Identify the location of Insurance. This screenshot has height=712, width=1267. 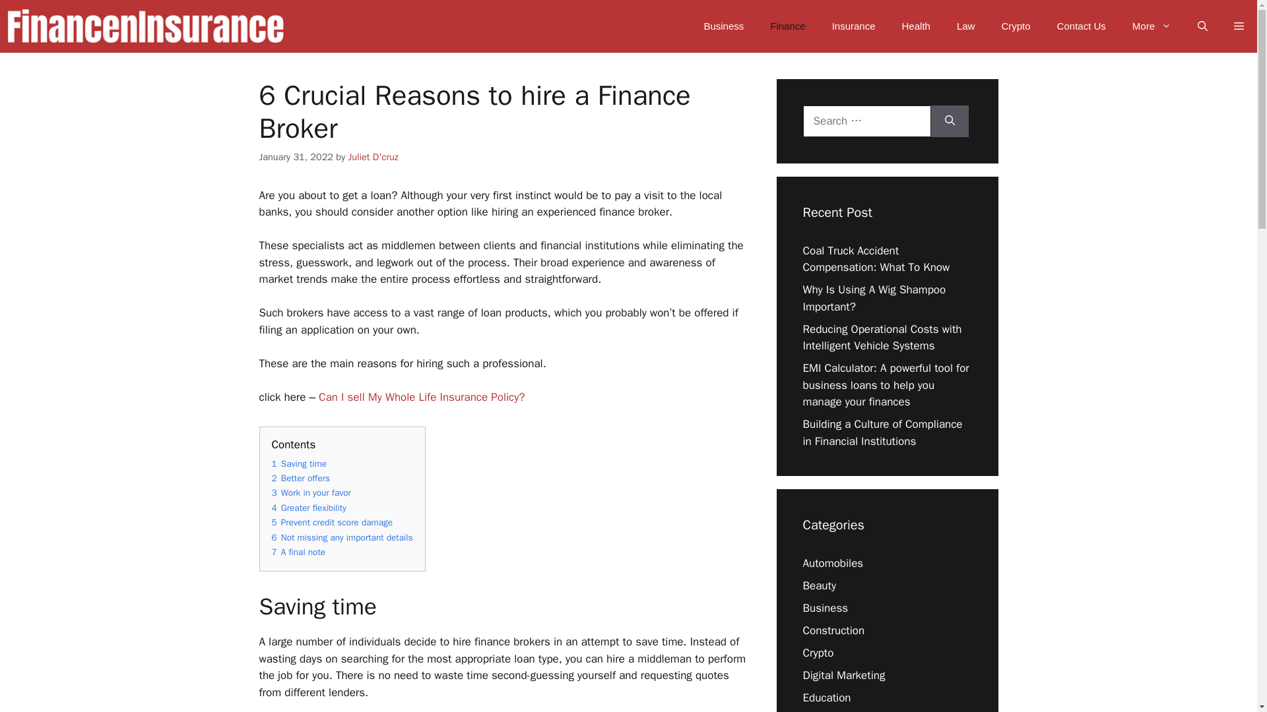
(854, 26).